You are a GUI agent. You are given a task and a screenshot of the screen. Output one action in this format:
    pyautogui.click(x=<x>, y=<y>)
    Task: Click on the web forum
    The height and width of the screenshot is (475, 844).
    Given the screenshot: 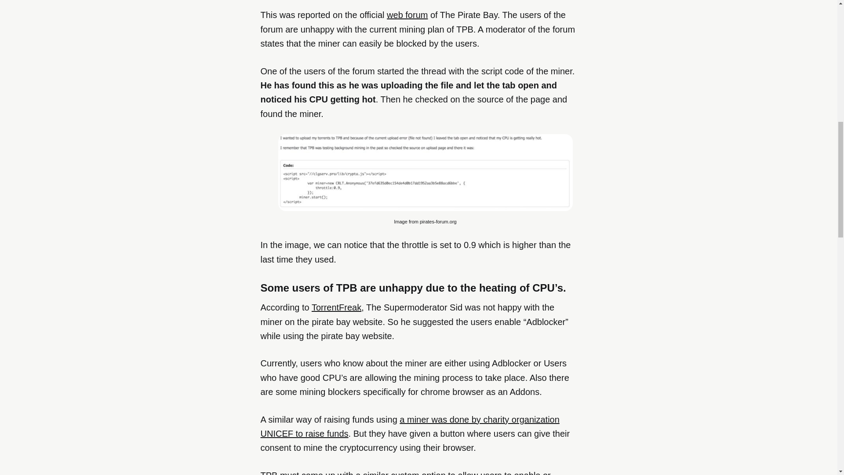 What is the action you would take?
    pyautogui.click(x=407, y=15)
    